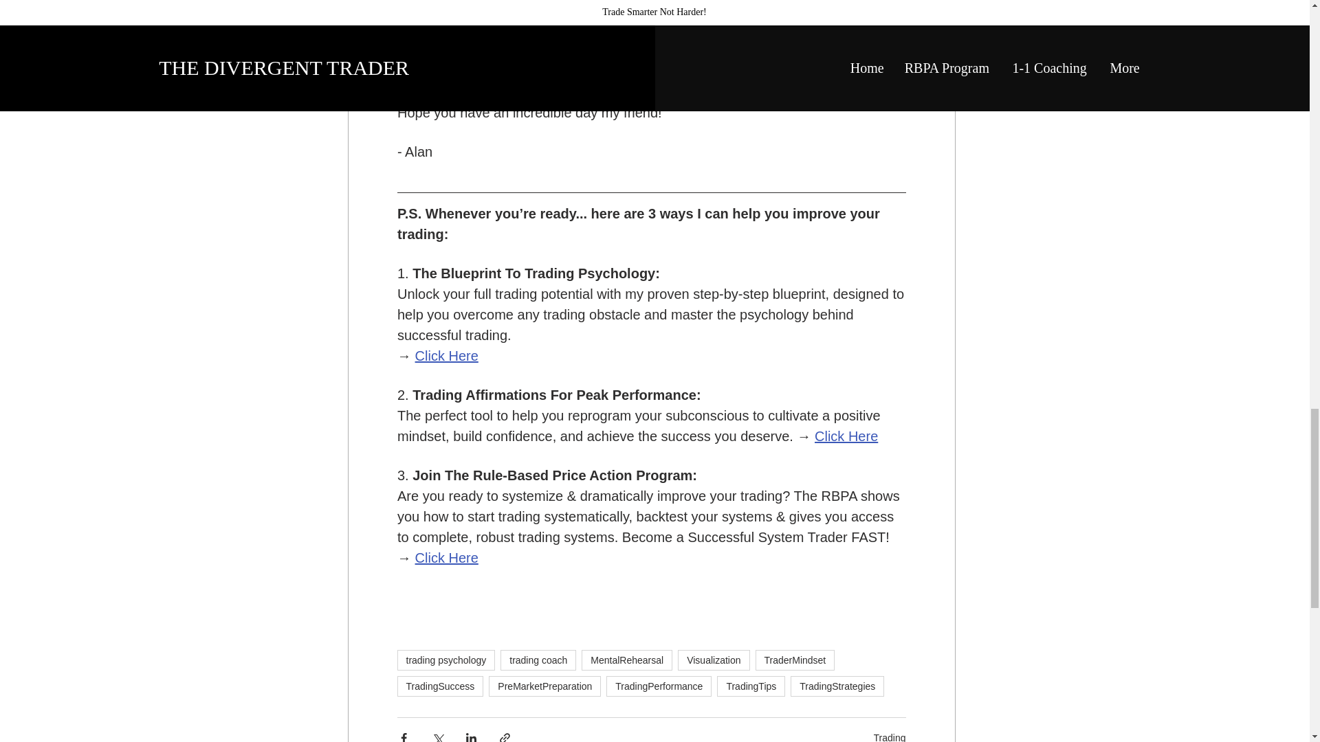  What do you see at coordinates (890, 737) in the screenshot?
I see `Trading` at bounding box center [890, 737].